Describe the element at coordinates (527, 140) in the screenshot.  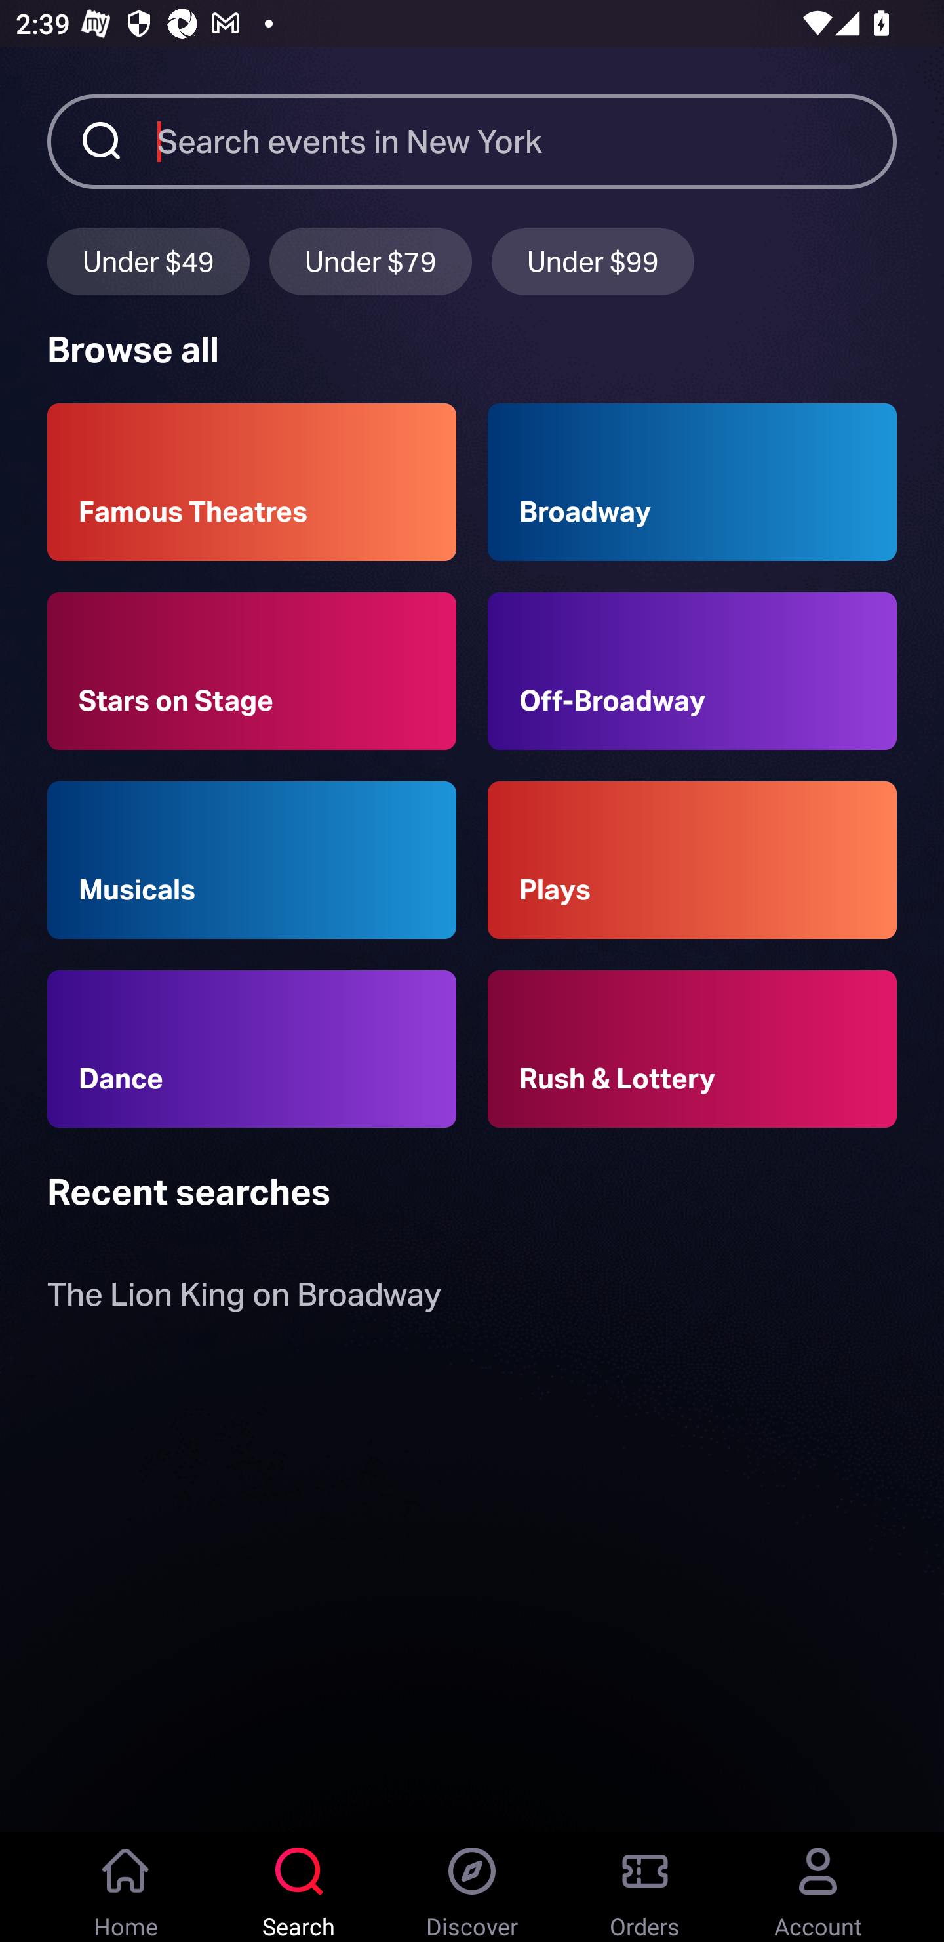
I see `Search events in New York` at that location.